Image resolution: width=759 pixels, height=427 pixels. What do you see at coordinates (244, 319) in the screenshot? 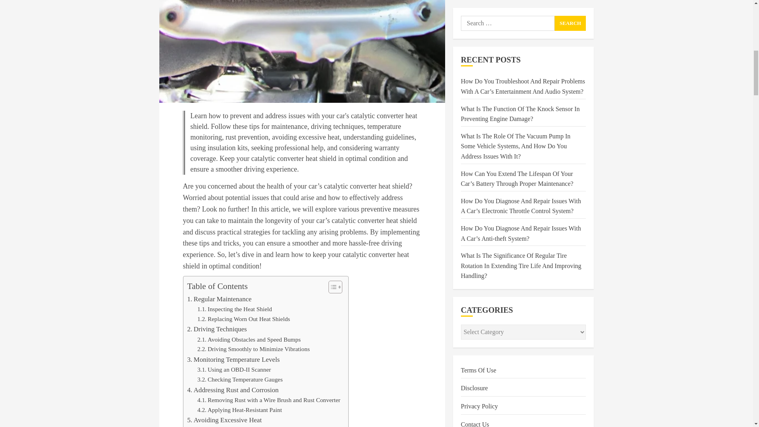
I see `Replacing Worn Out Heat Shields` at bounding box center [244, 319].